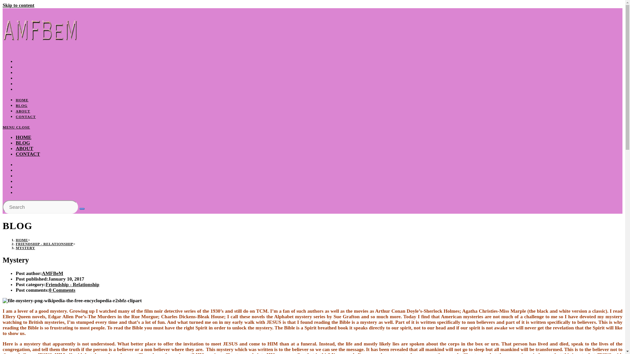 Image resolution: width=630 pixels, height=354 pixels. What do you see at coordinates (22, 100) in the screenshot?
I see `HOME` at bounding box center [22, 100].